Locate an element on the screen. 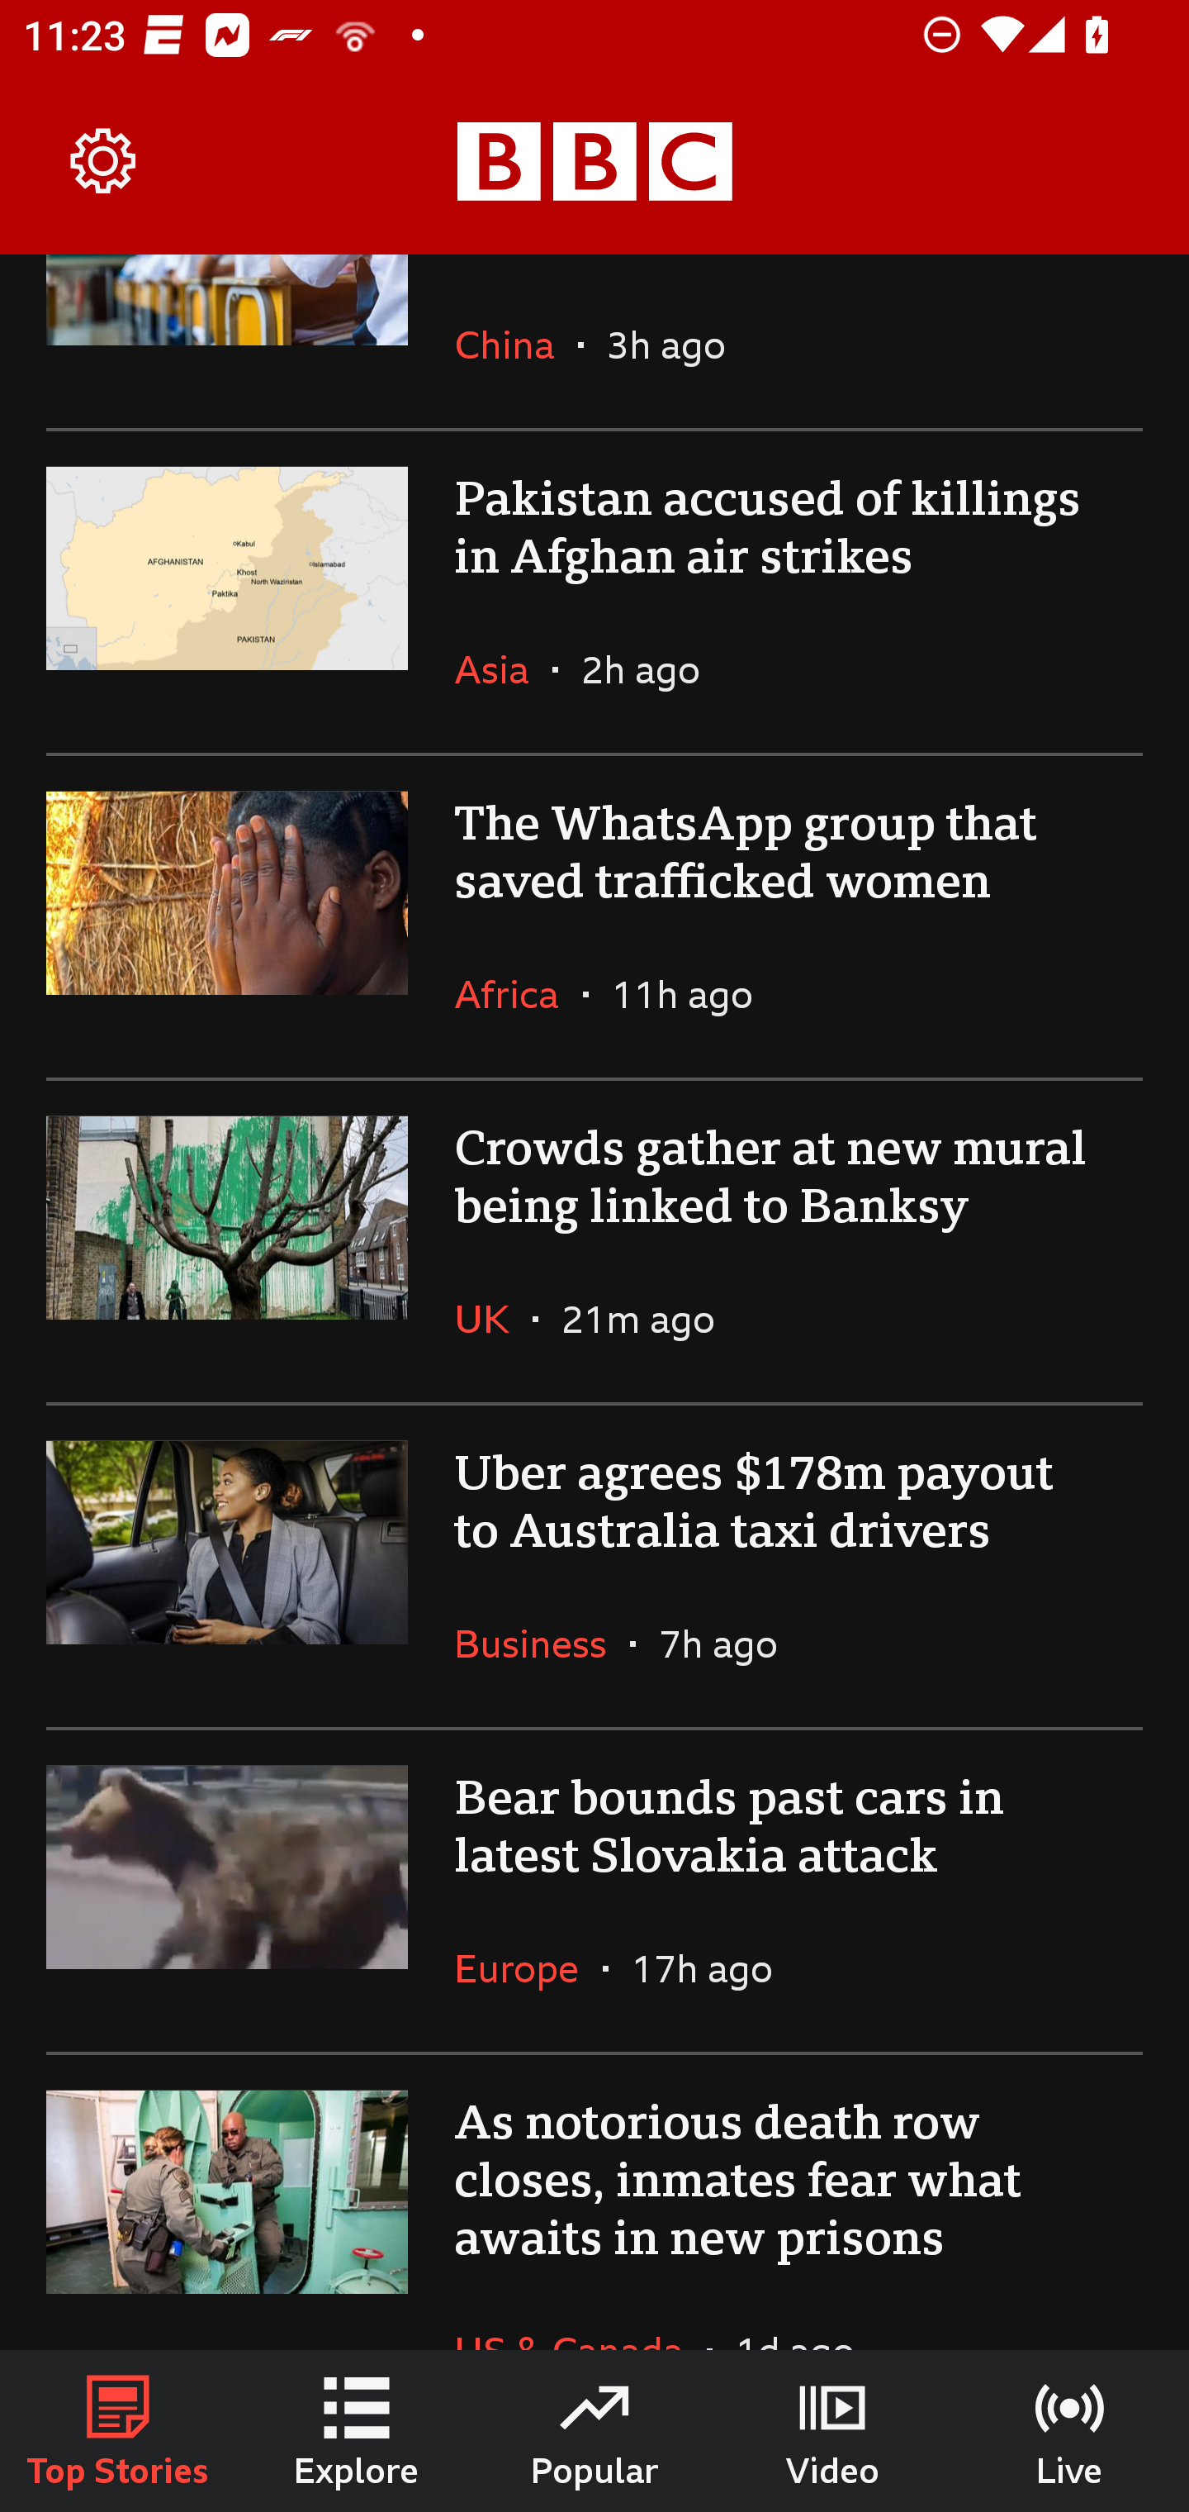 The image size is (1189, 2512). Africa In the section Africa is located at coordinates (519, 993).